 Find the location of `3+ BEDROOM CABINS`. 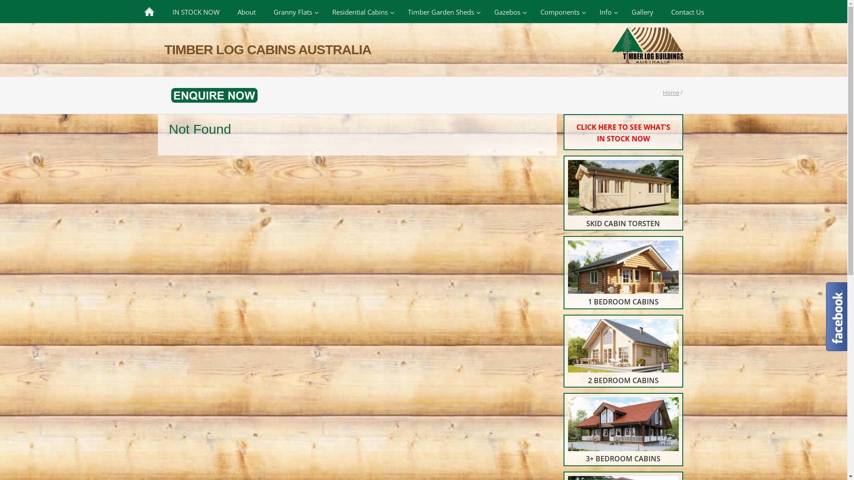

3+ BEDROOM CABINS is located at coordinates (623, 431).